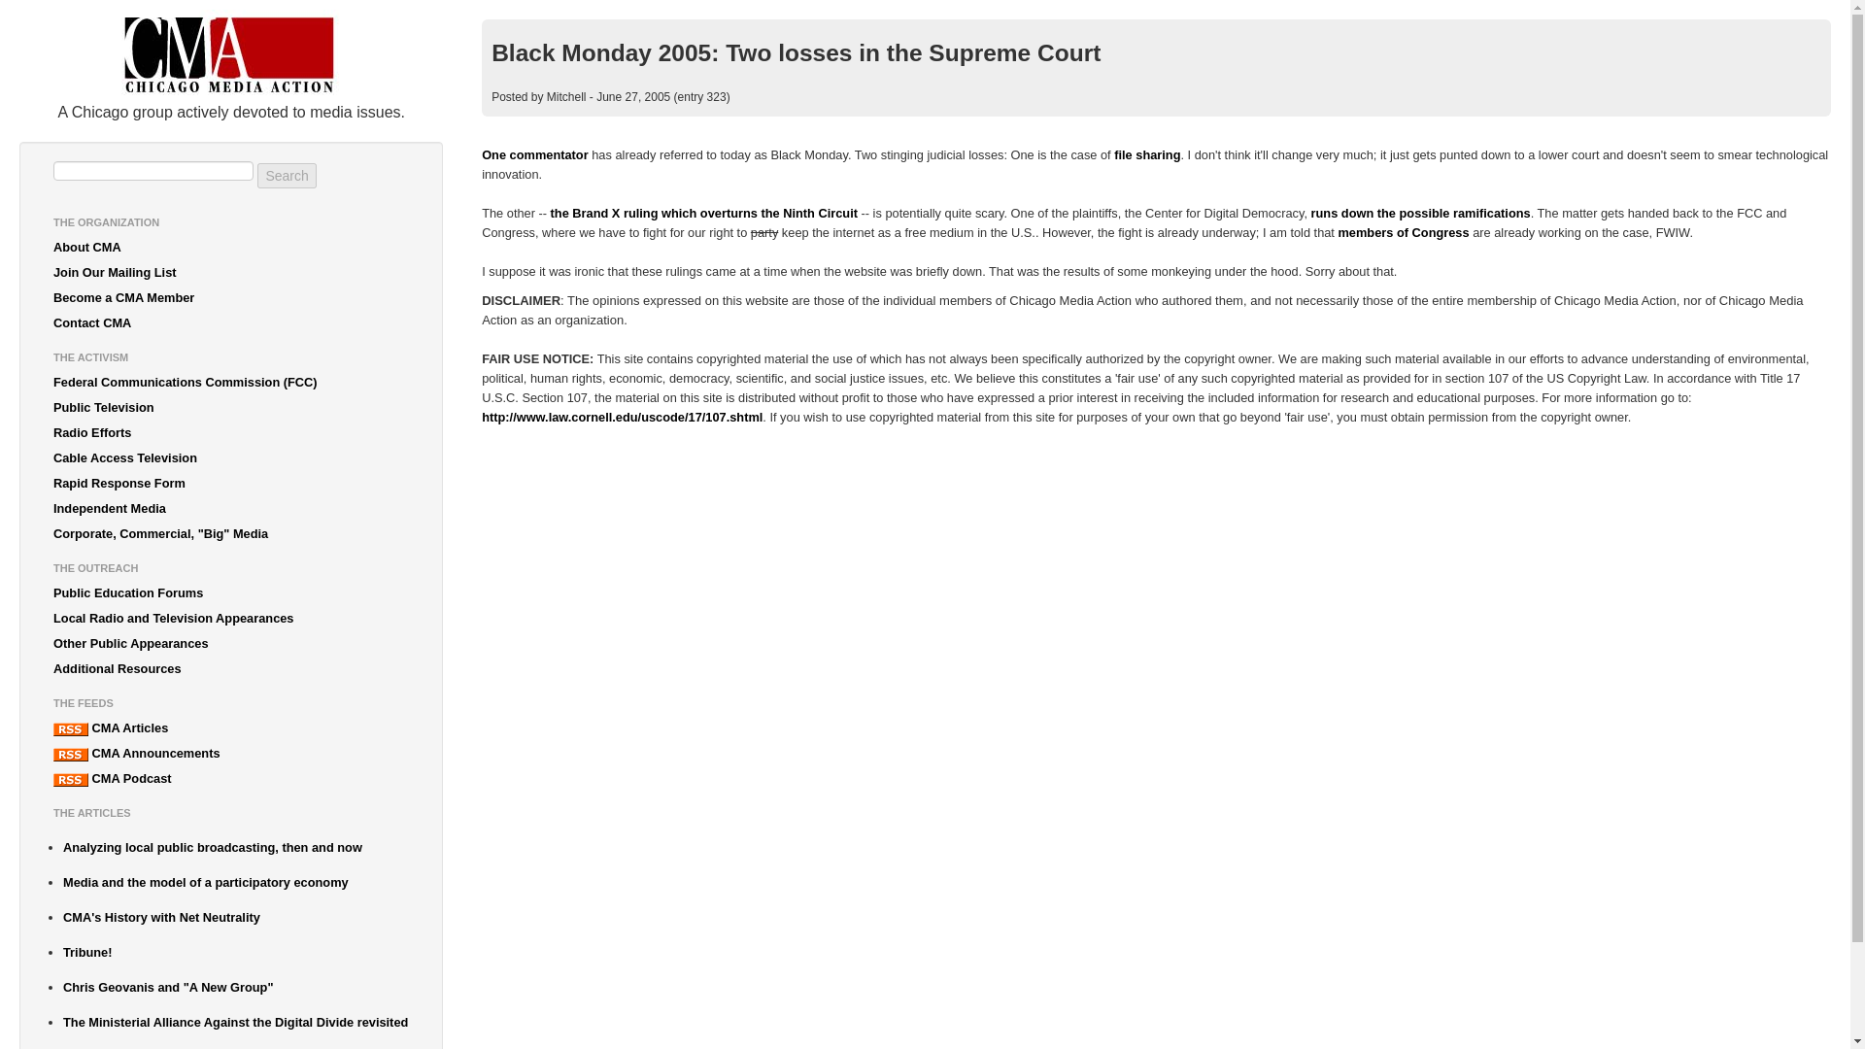  I want to click on Local Radio and Television Appearances, so click(231, 619).